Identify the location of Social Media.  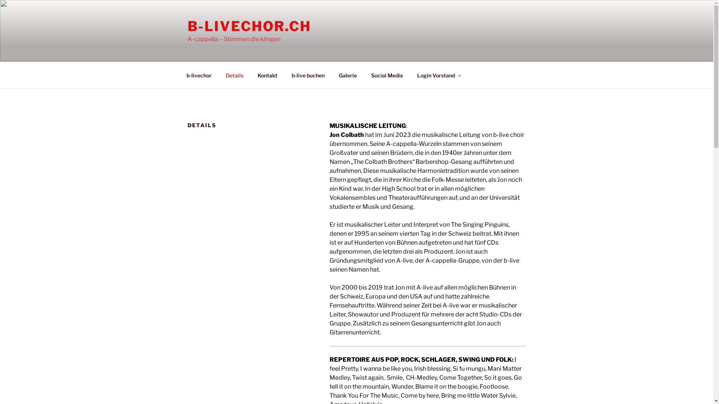
(387, 75).